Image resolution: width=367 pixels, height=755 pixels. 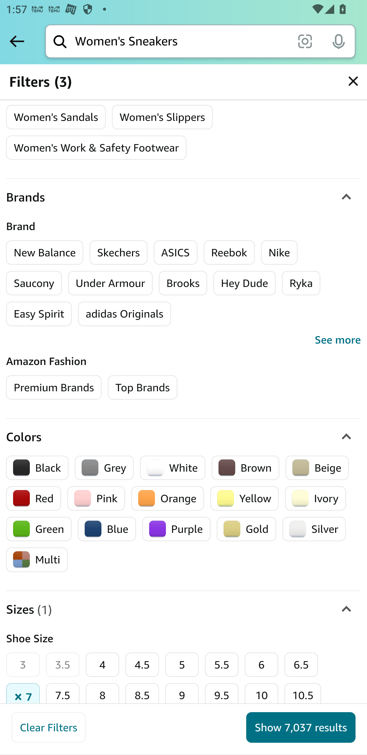 I want to click on Women's Outdoor Shoes, so click(x=74, y=86).